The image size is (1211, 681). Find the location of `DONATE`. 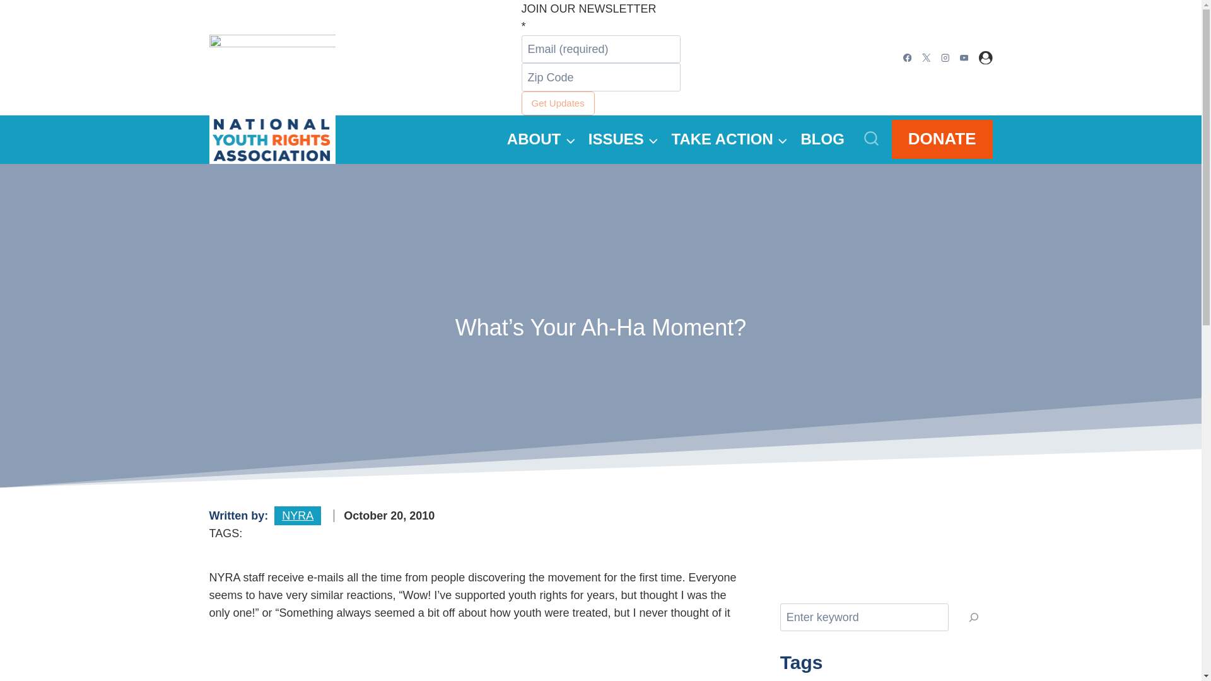

DONATE is located at coordinates (942, 139).